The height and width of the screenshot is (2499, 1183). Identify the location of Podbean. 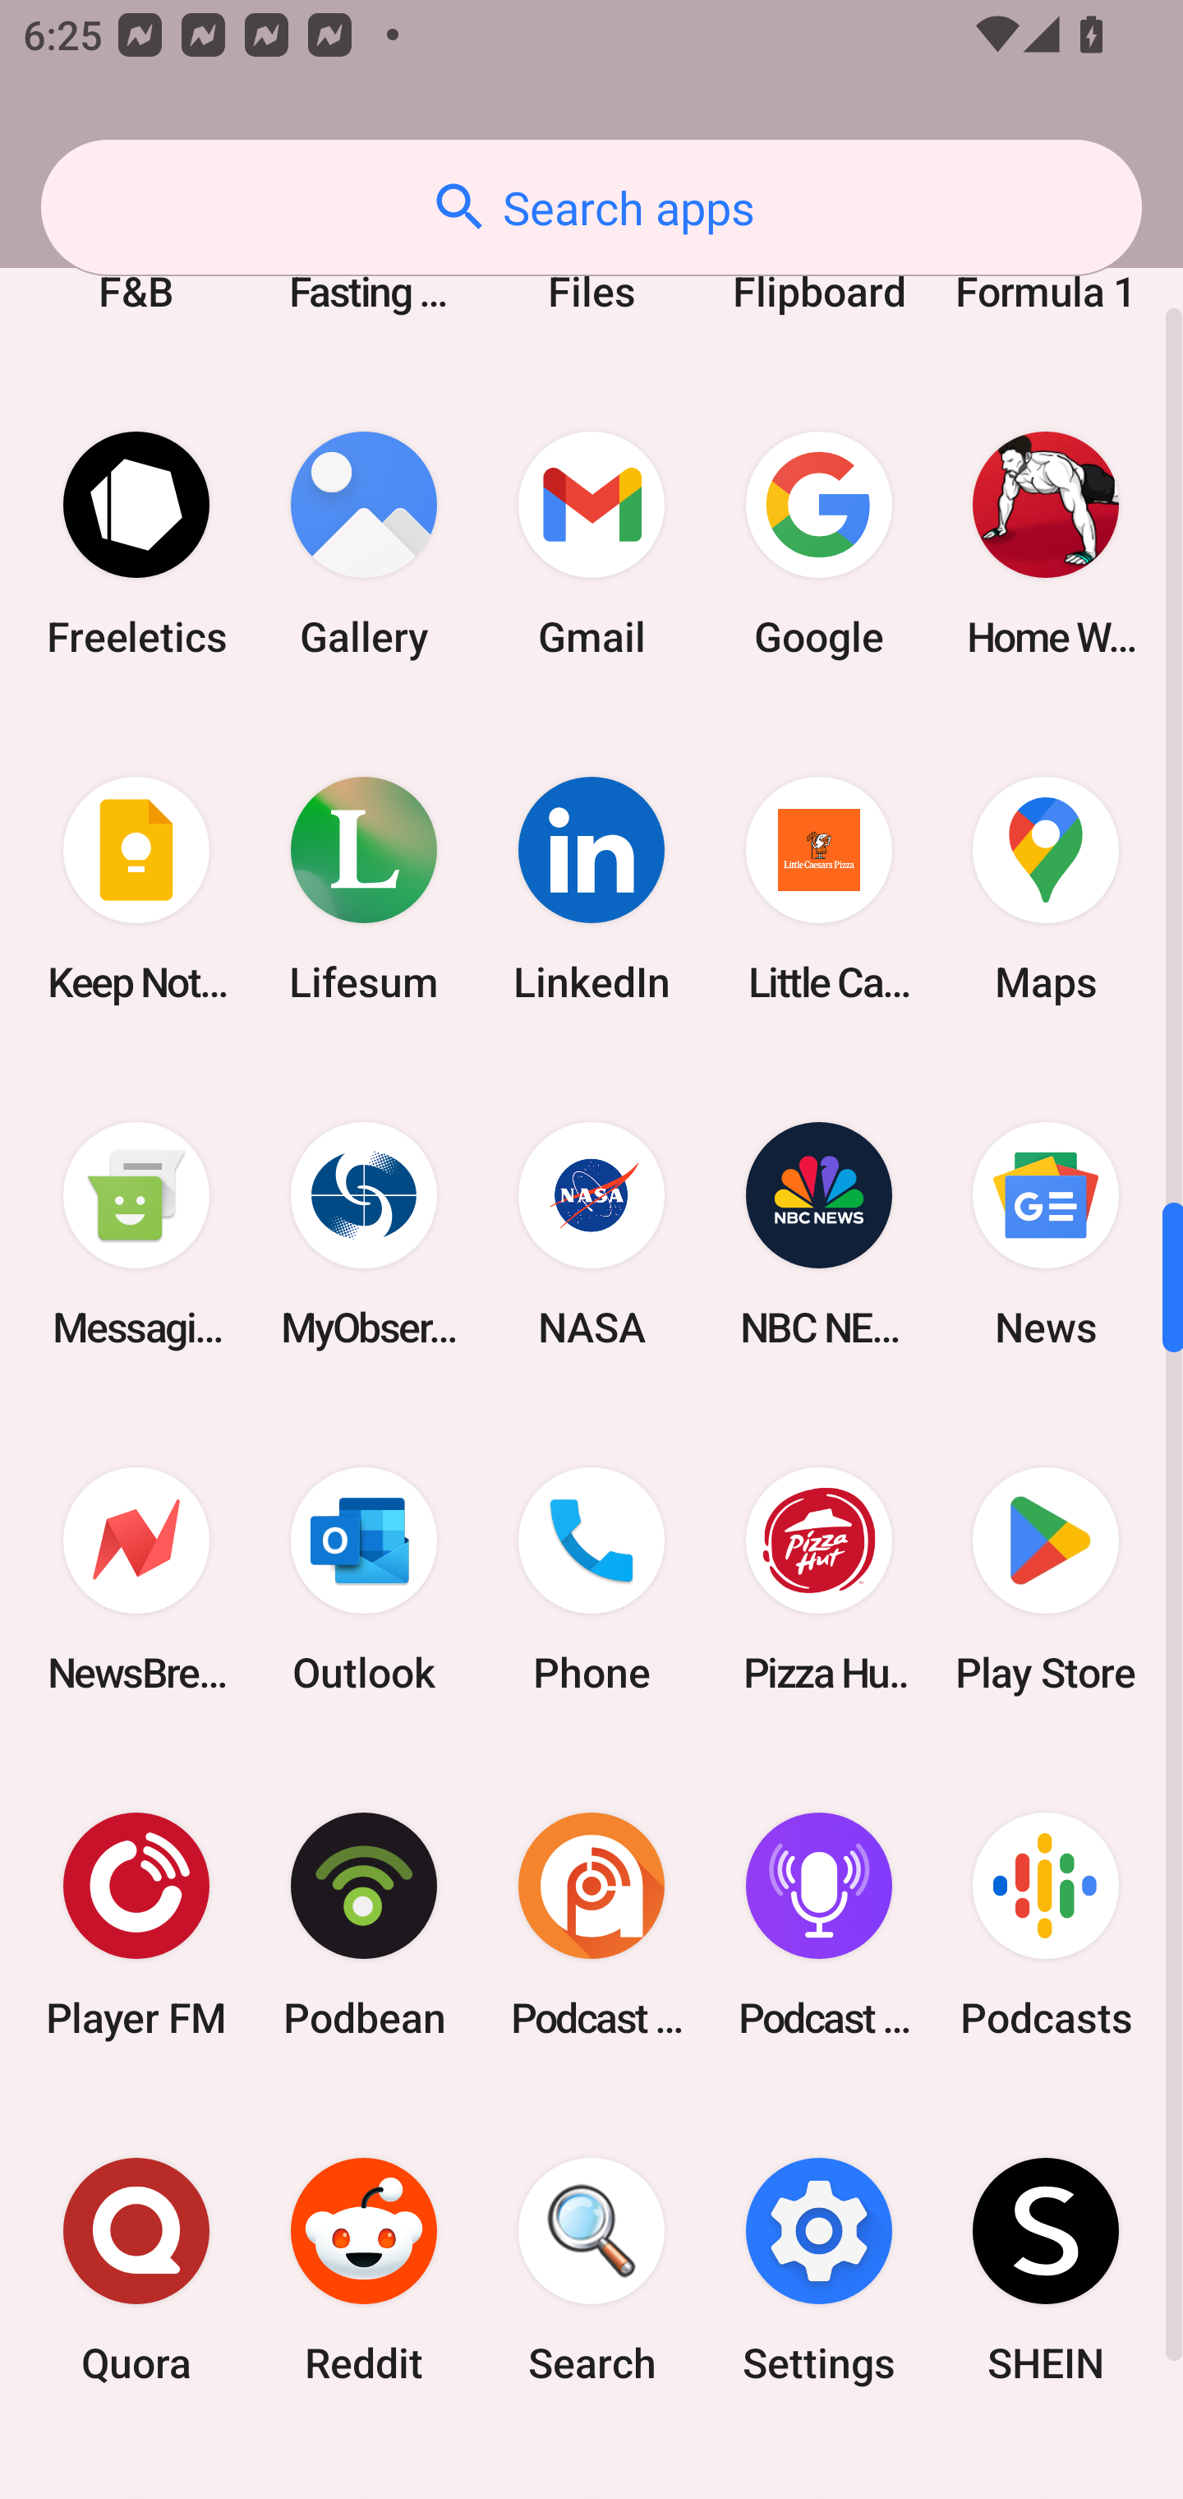
(364, 1924).